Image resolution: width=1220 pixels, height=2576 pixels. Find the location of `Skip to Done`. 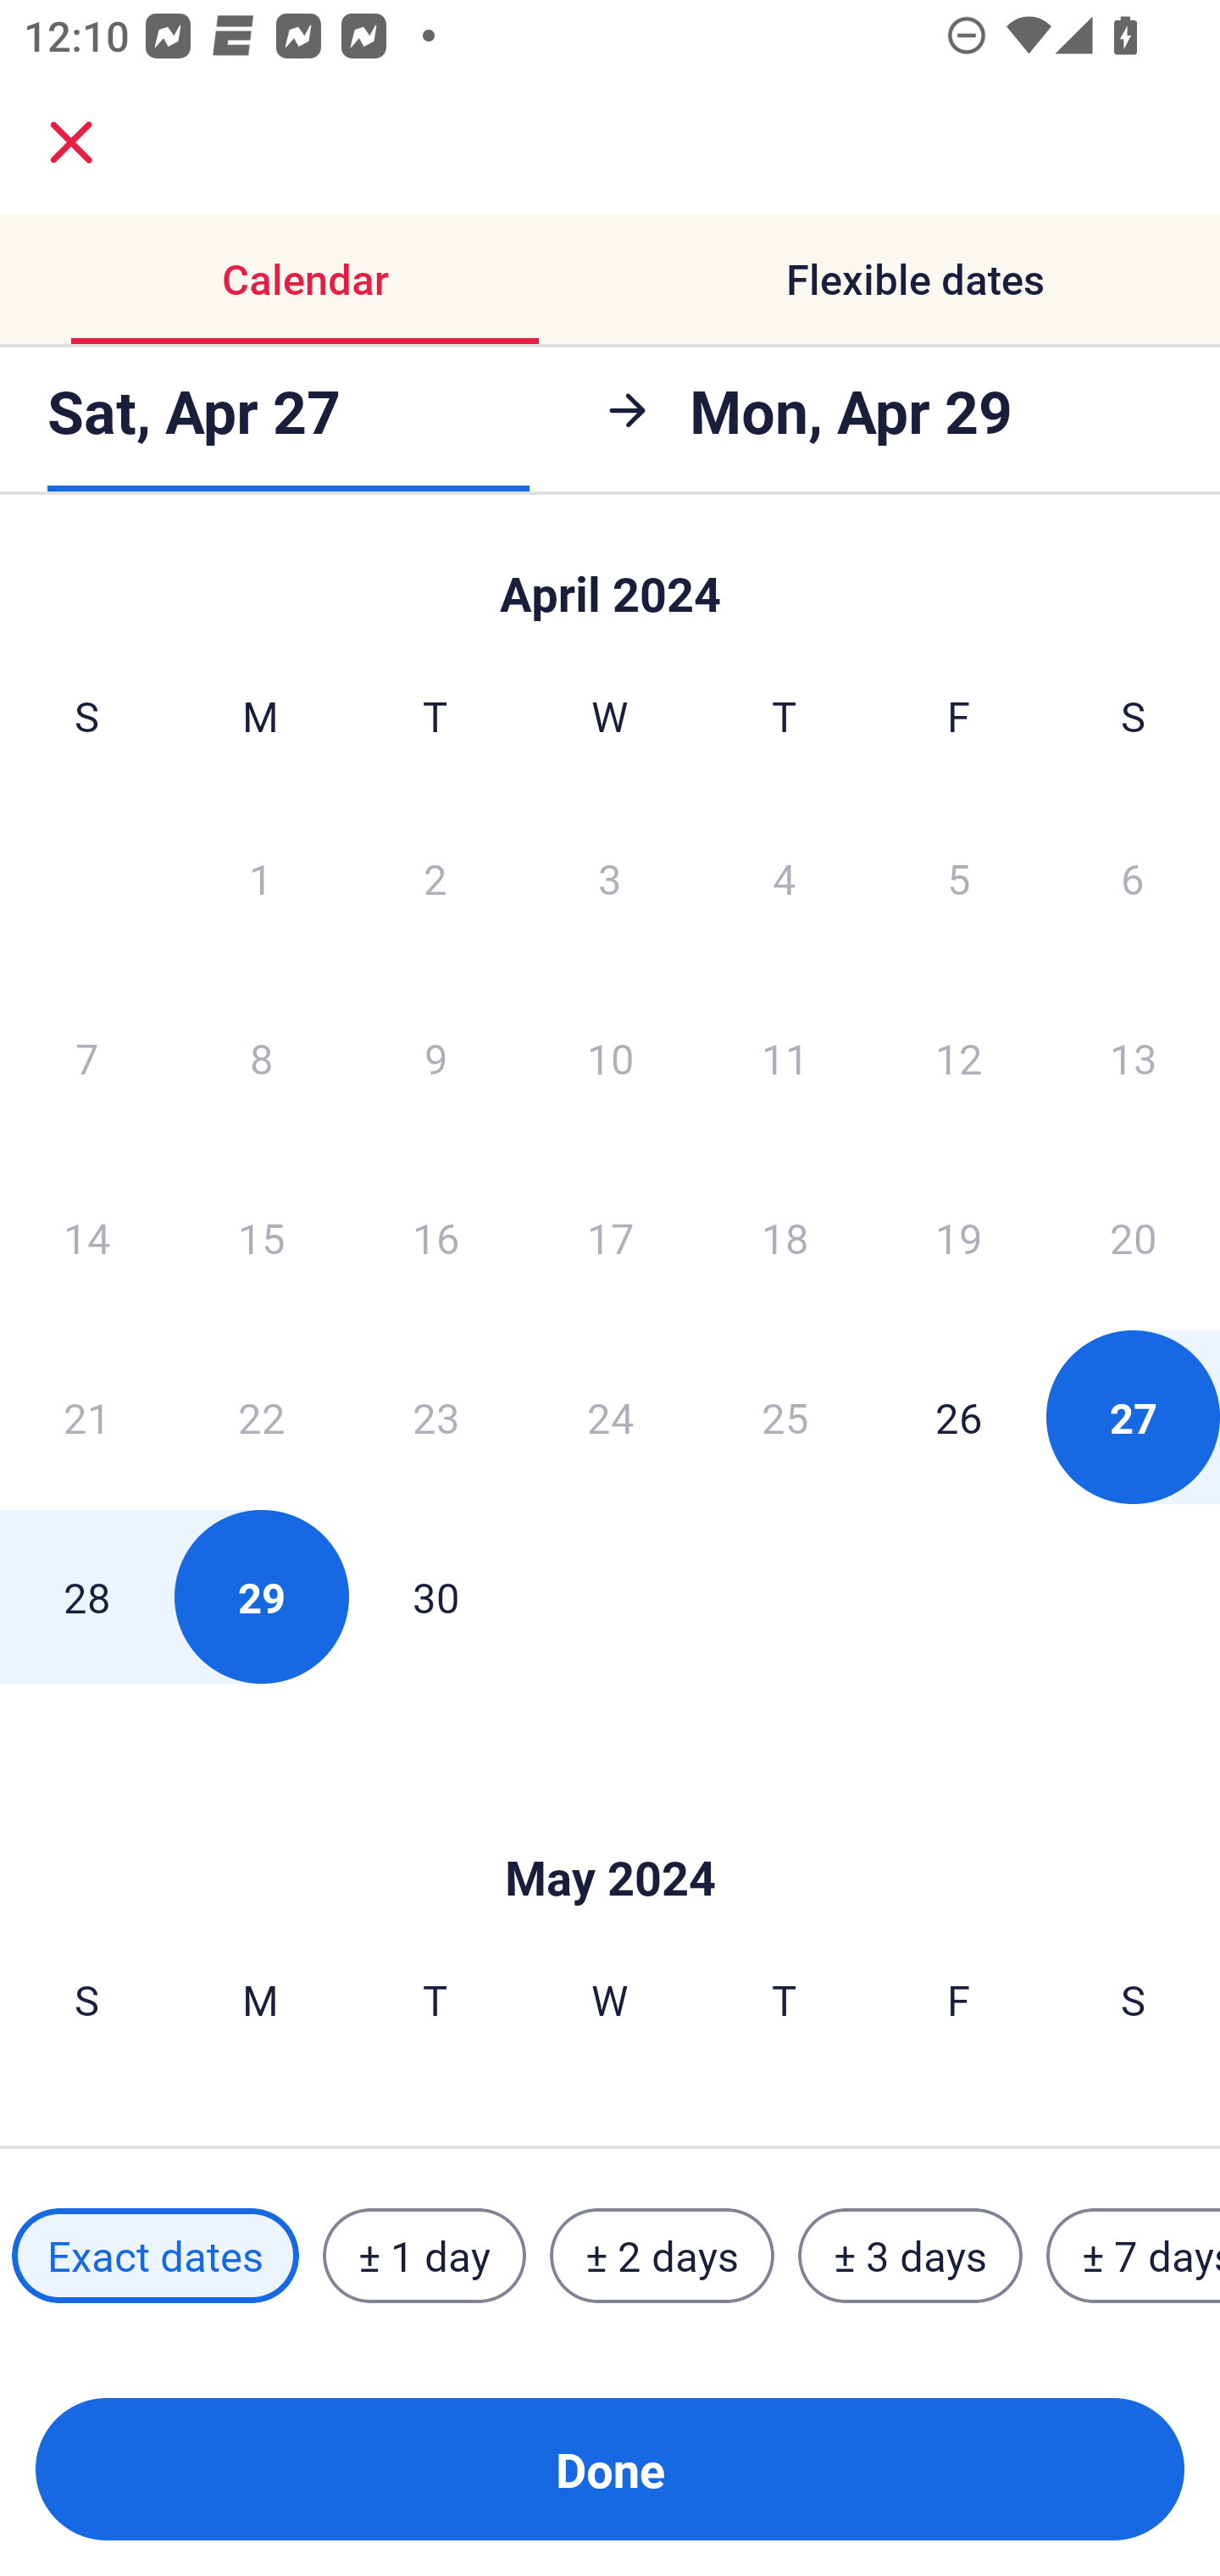

Skip to Done is located at coordinates (610, 580).